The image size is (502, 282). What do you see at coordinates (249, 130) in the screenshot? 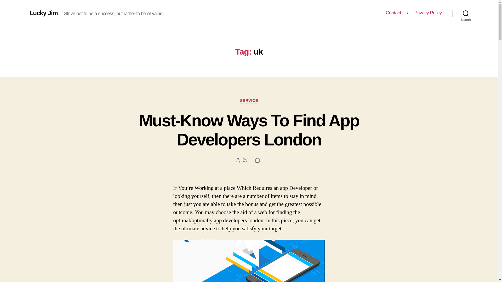
I see `Must-Know Ways To Find App Developers London` at bounding box center [249, 130].